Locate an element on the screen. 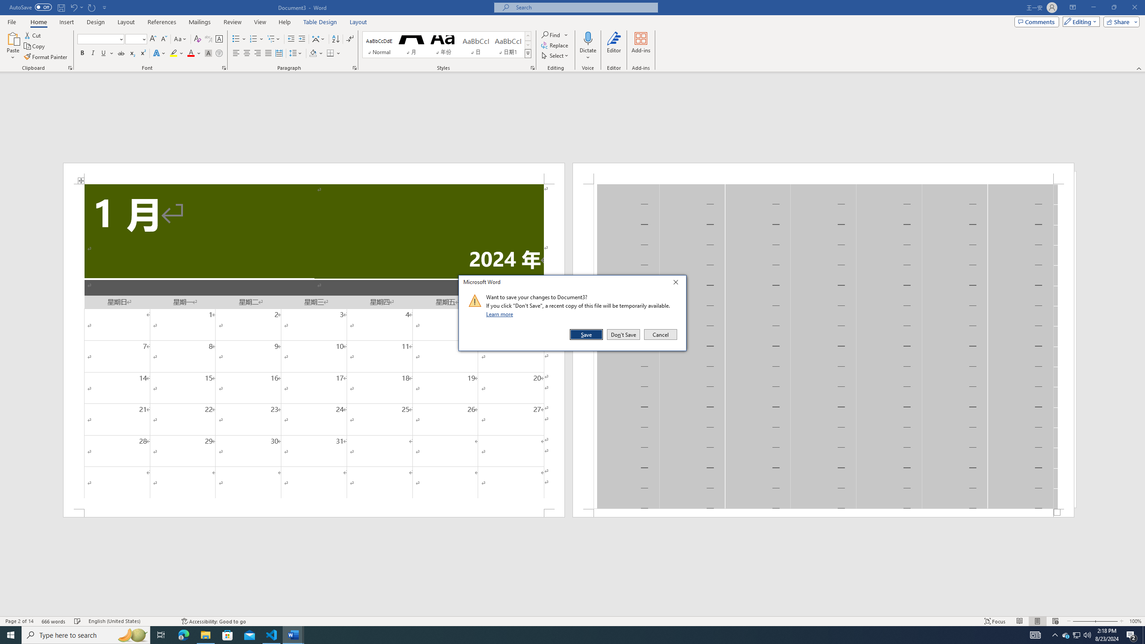 This screenshot has width=1145, height=644. Change Case is located at coordinates (181, 39).